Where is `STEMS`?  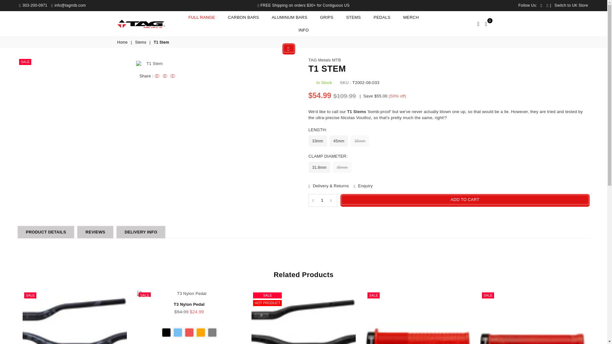 STEMS is located at coordinates (353, 17).